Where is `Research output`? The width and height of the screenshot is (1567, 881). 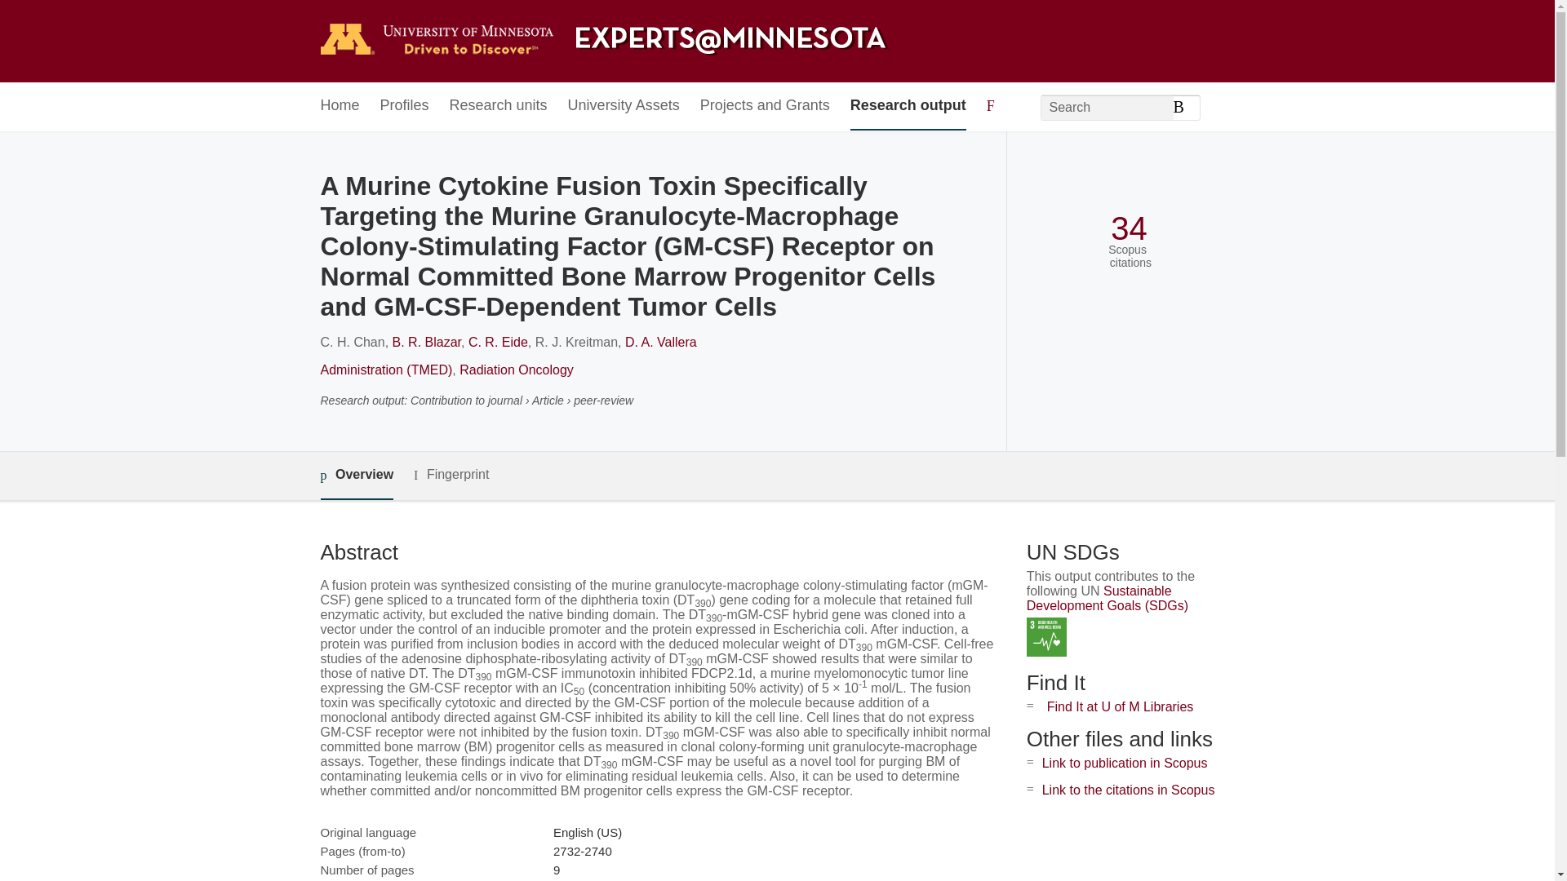
Research output is located at coordinates (908, 106).